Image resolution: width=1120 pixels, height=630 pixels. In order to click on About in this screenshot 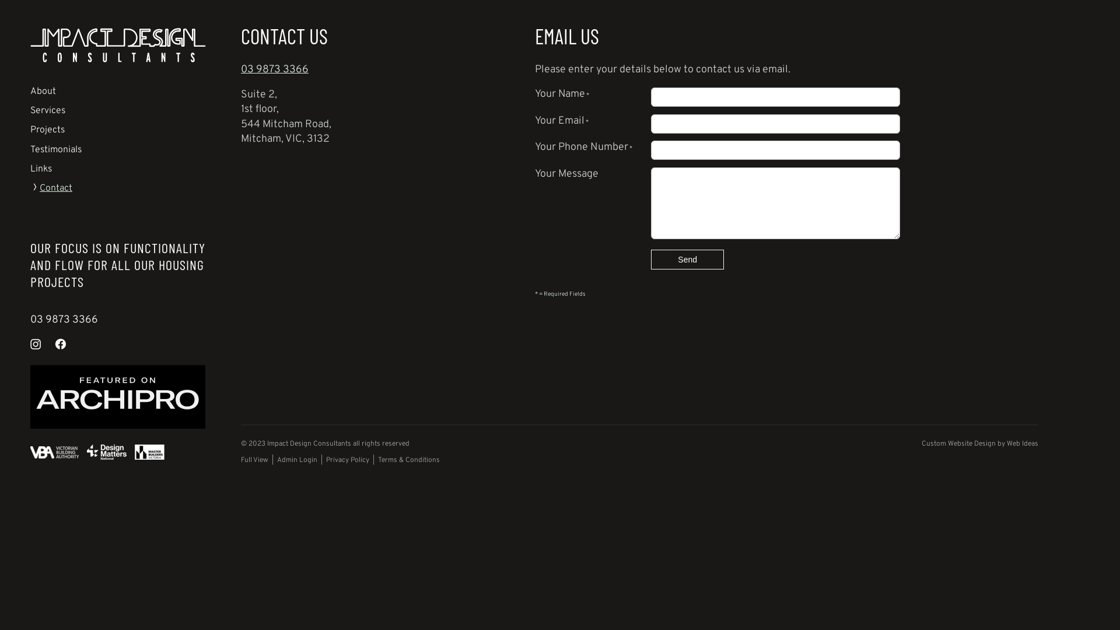, I will do `click(43, 92)`.